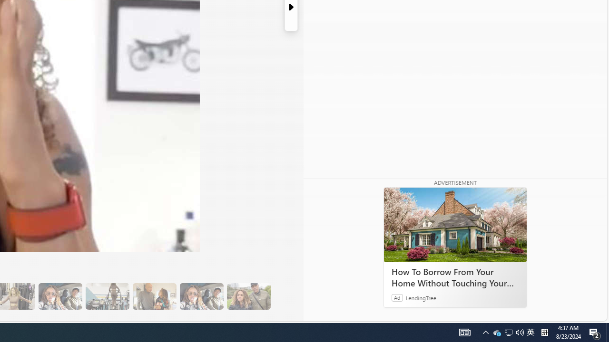  I want to click on How To Borrow From Your Home Without Touching Your Mortgage, so click(455, 225).